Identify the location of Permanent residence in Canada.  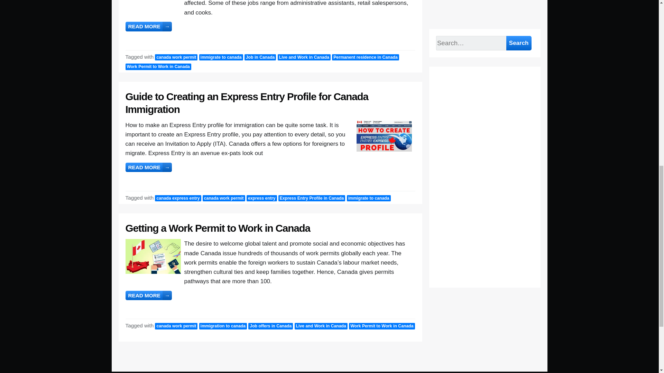
(365, 57).